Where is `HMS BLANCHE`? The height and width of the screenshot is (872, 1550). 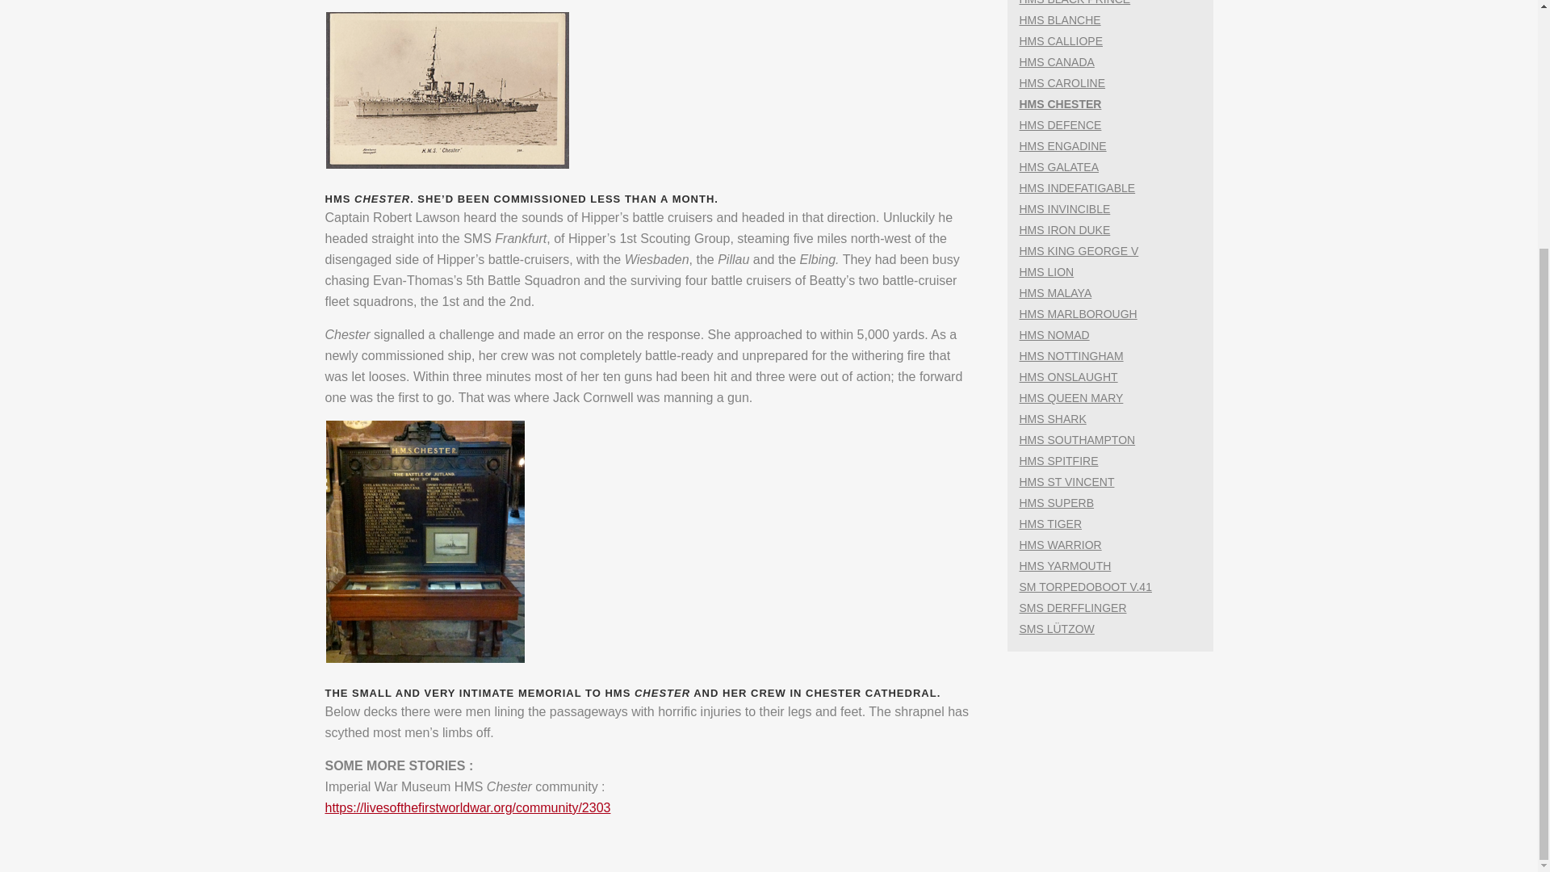 HMS BLANCHE is located at coordinates (1059, 20).